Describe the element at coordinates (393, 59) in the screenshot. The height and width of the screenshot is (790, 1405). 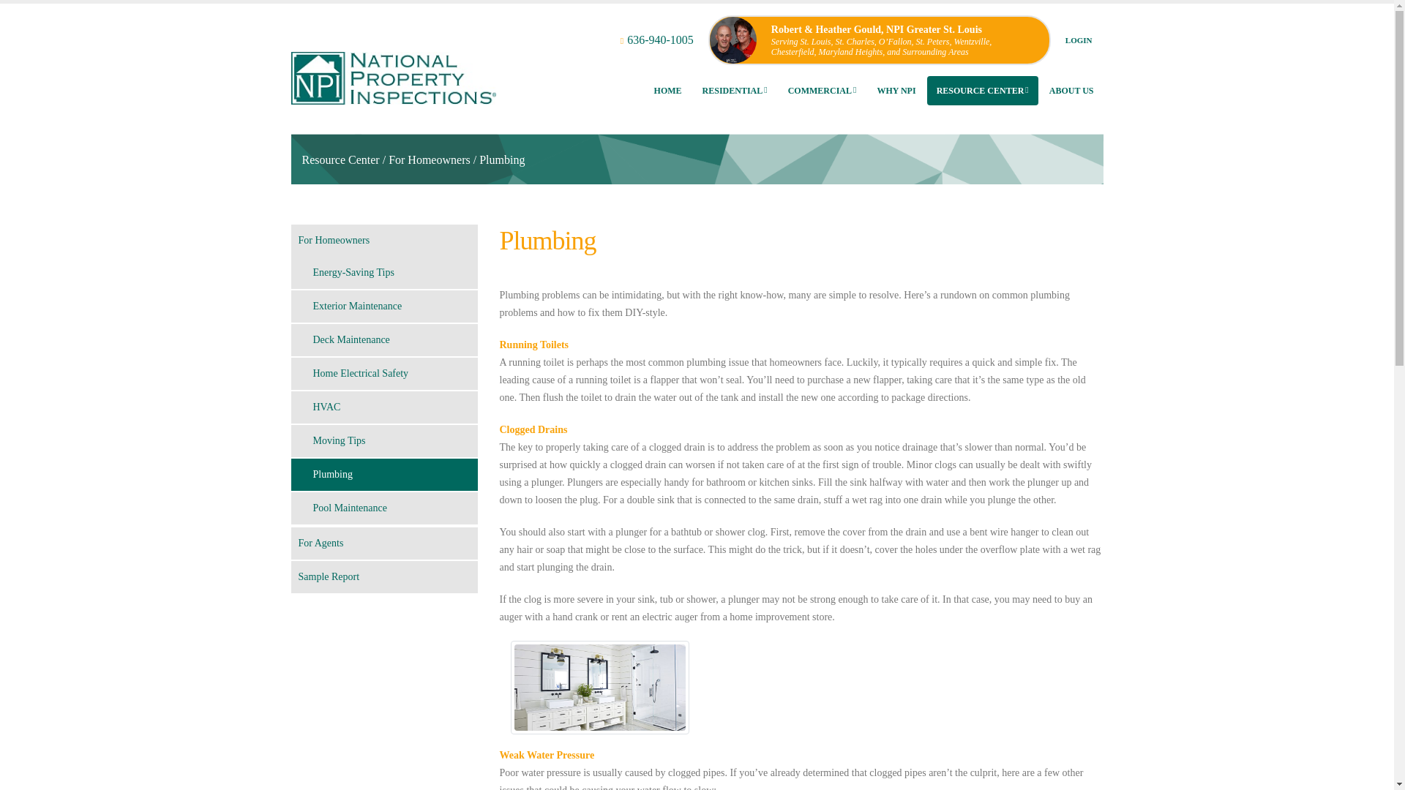
I see `Robert  Gould` at that location.